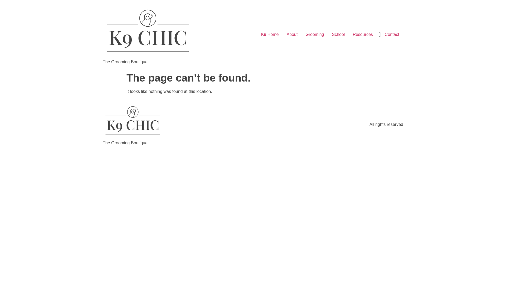  Describe the element at coordinates (270, 35) in the screenshot. I see `K9 Home` at that location.